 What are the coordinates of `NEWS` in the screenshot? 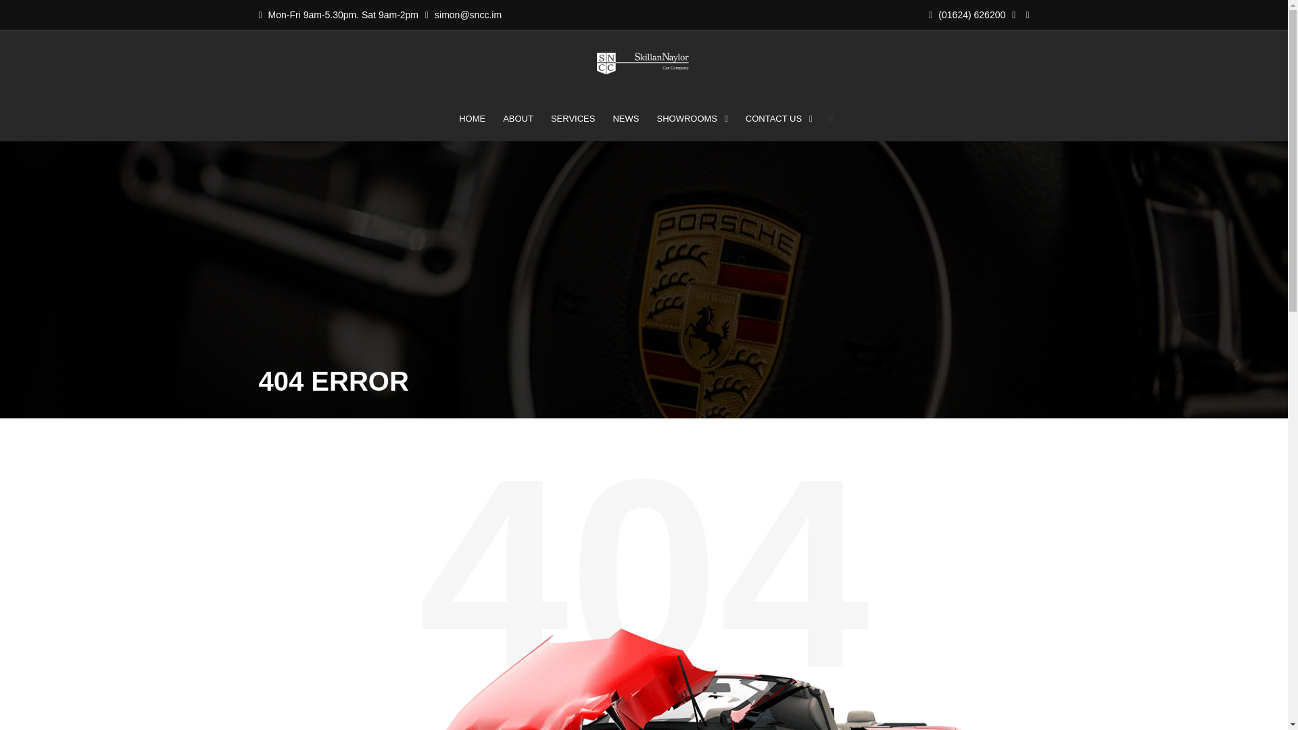 It's located at (625, 119).